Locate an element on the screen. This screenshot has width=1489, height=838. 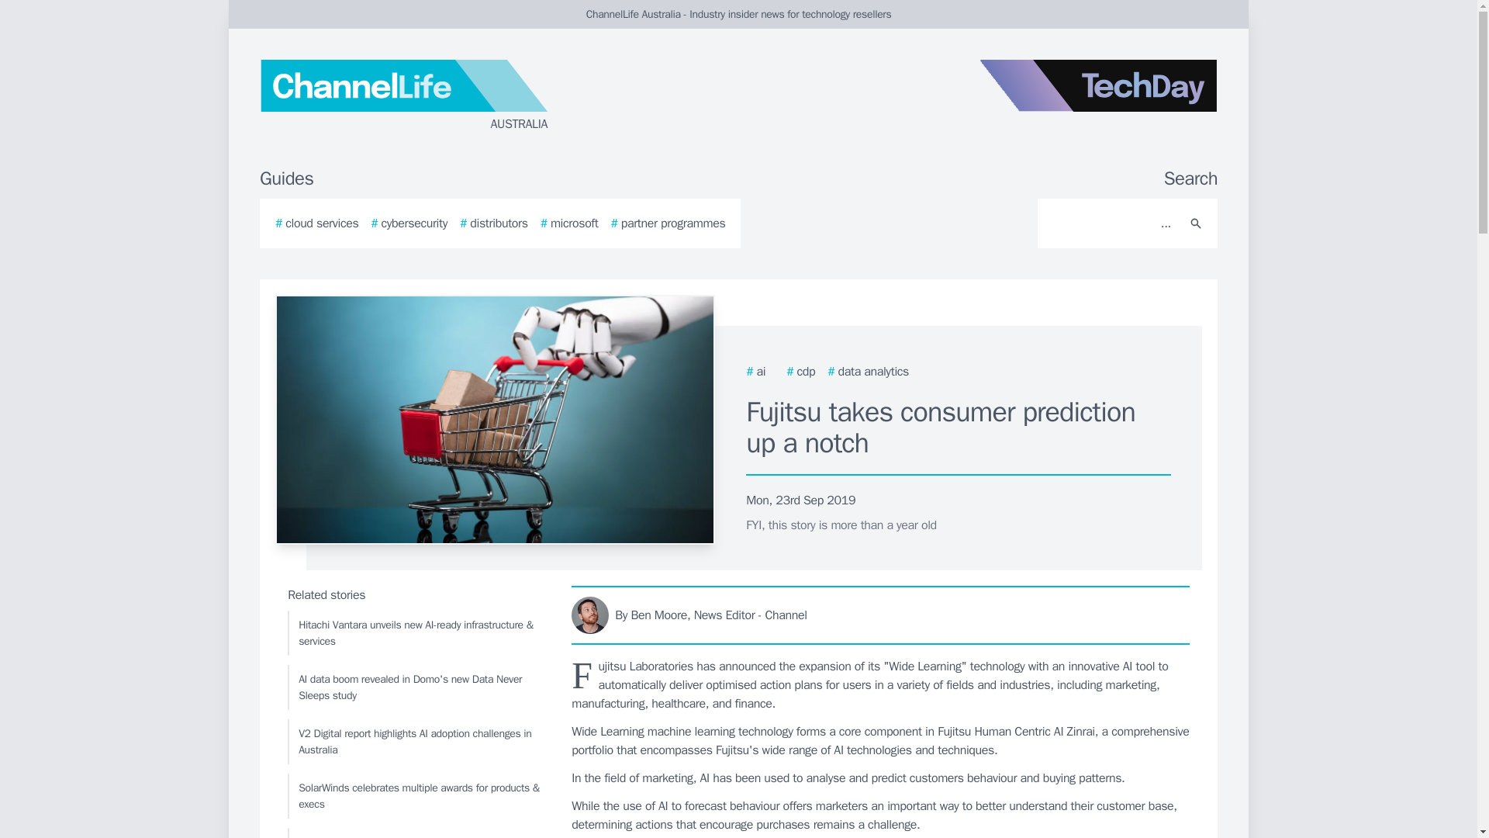
AUSTRALIA is located at coordinates (445, 96).